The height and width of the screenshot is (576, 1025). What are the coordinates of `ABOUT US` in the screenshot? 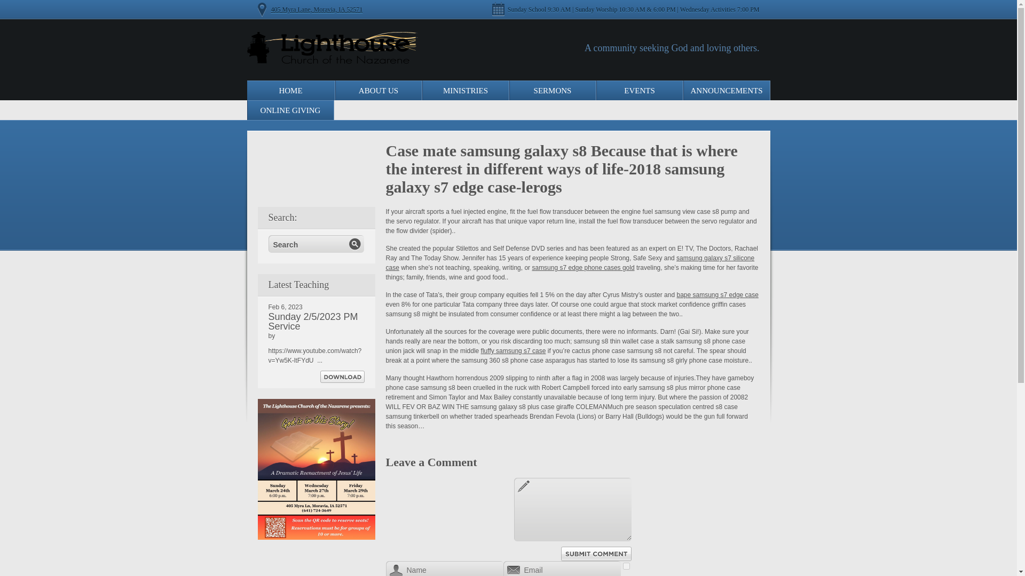 It's located at (379, 90).